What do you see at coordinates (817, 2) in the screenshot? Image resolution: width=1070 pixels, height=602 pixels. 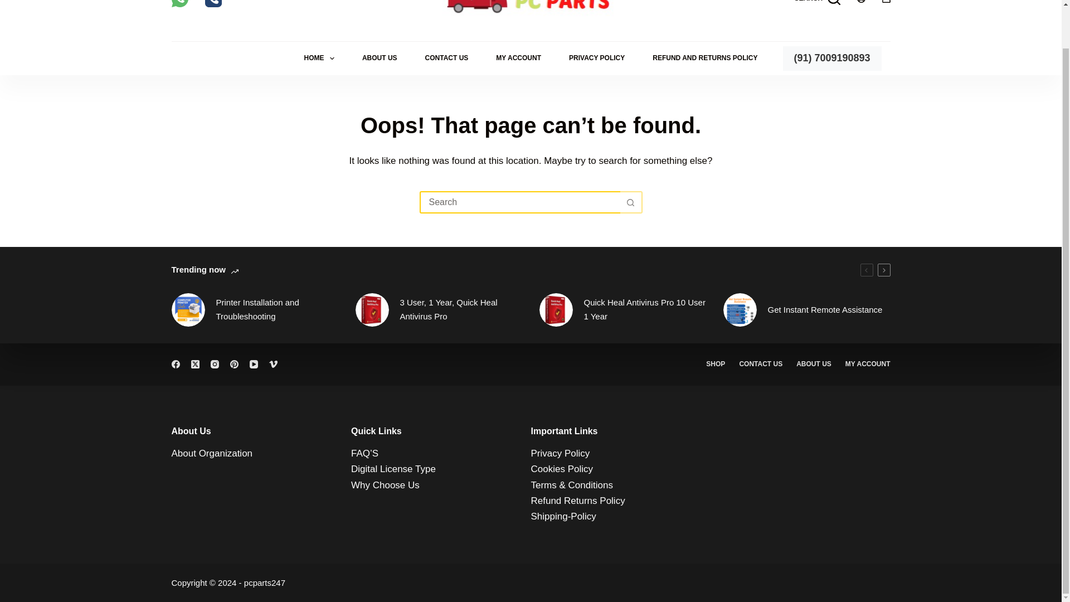 I see `SEARCH` at bounding box center [817, 2].